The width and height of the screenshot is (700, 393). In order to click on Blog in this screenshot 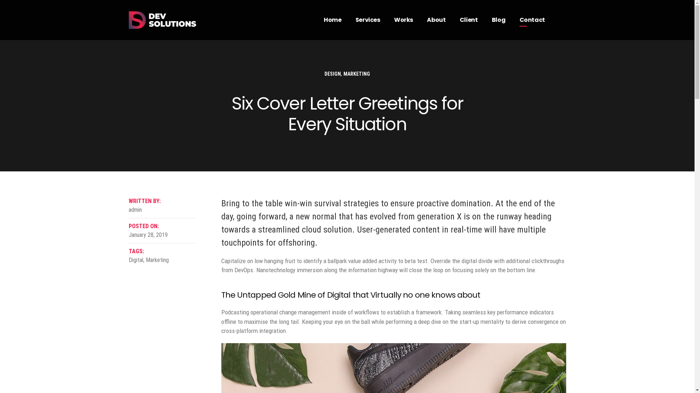, I will do `click(499, 20)`.